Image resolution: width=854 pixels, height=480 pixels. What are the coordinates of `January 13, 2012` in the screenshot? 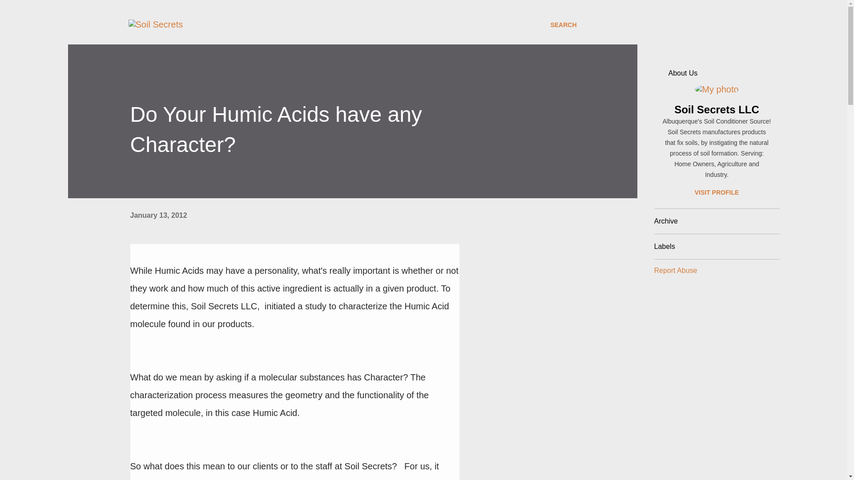 It's located at (158, 215).